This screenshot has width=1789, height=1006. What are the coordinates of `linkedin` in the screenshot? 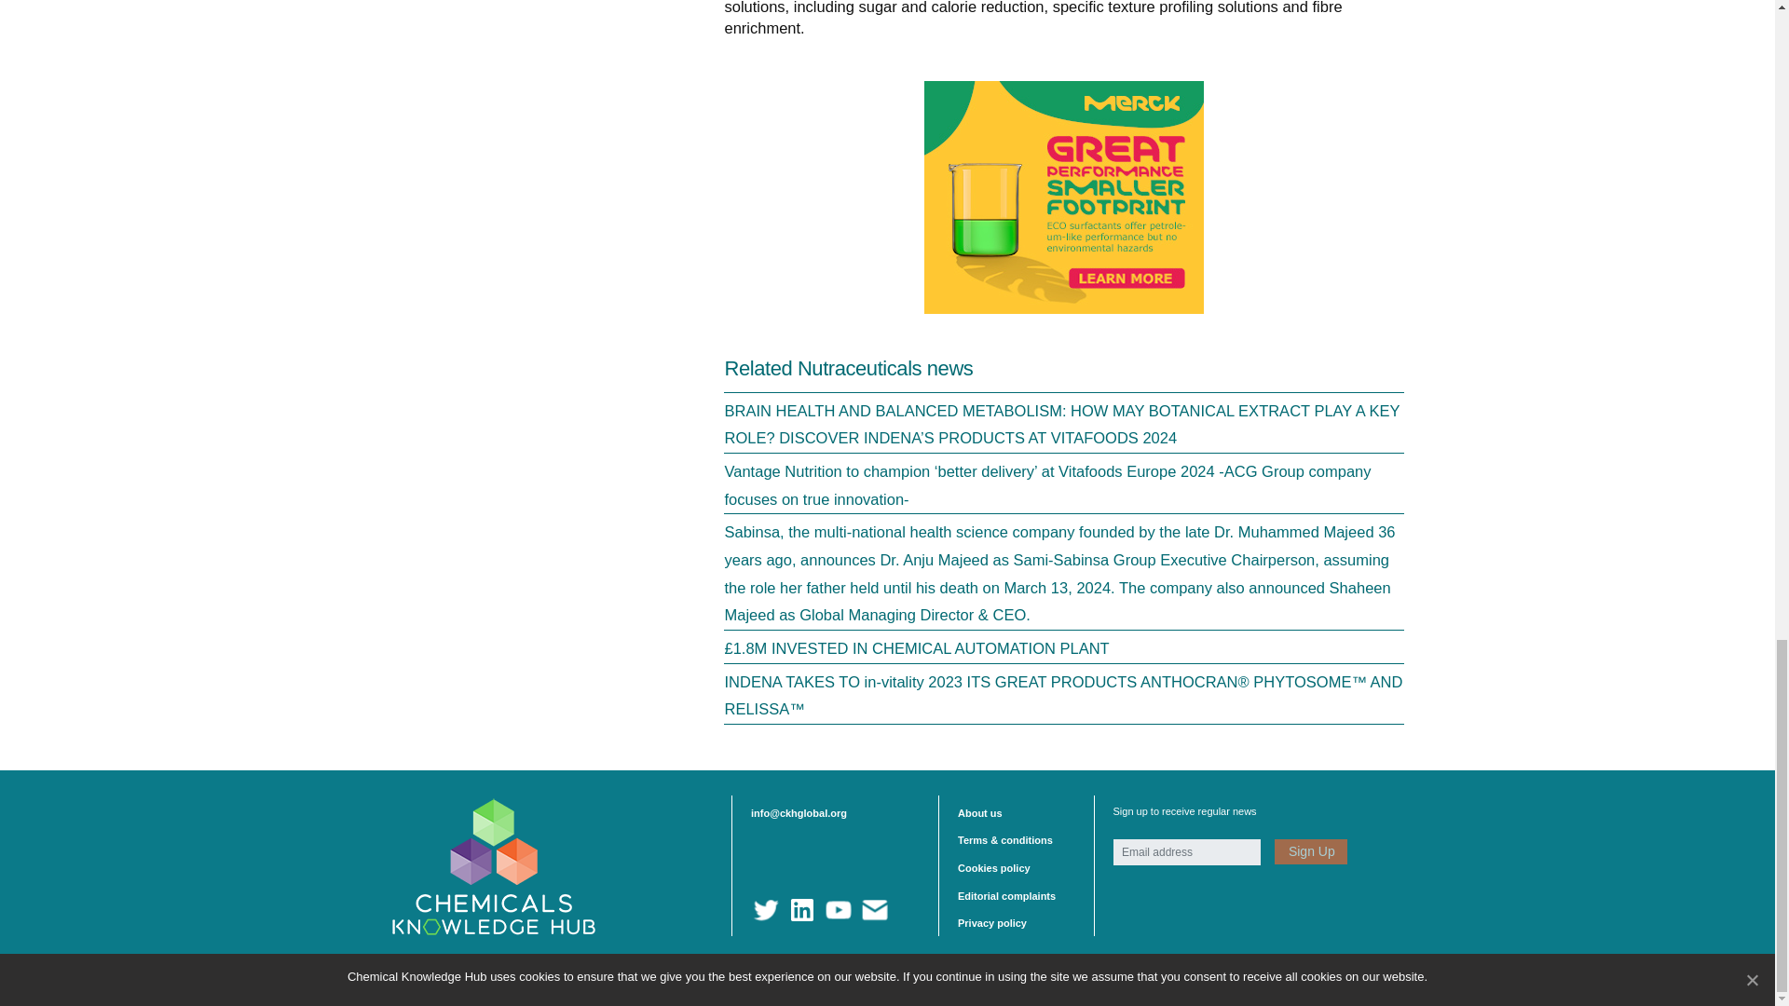 It's located at (801, 910).